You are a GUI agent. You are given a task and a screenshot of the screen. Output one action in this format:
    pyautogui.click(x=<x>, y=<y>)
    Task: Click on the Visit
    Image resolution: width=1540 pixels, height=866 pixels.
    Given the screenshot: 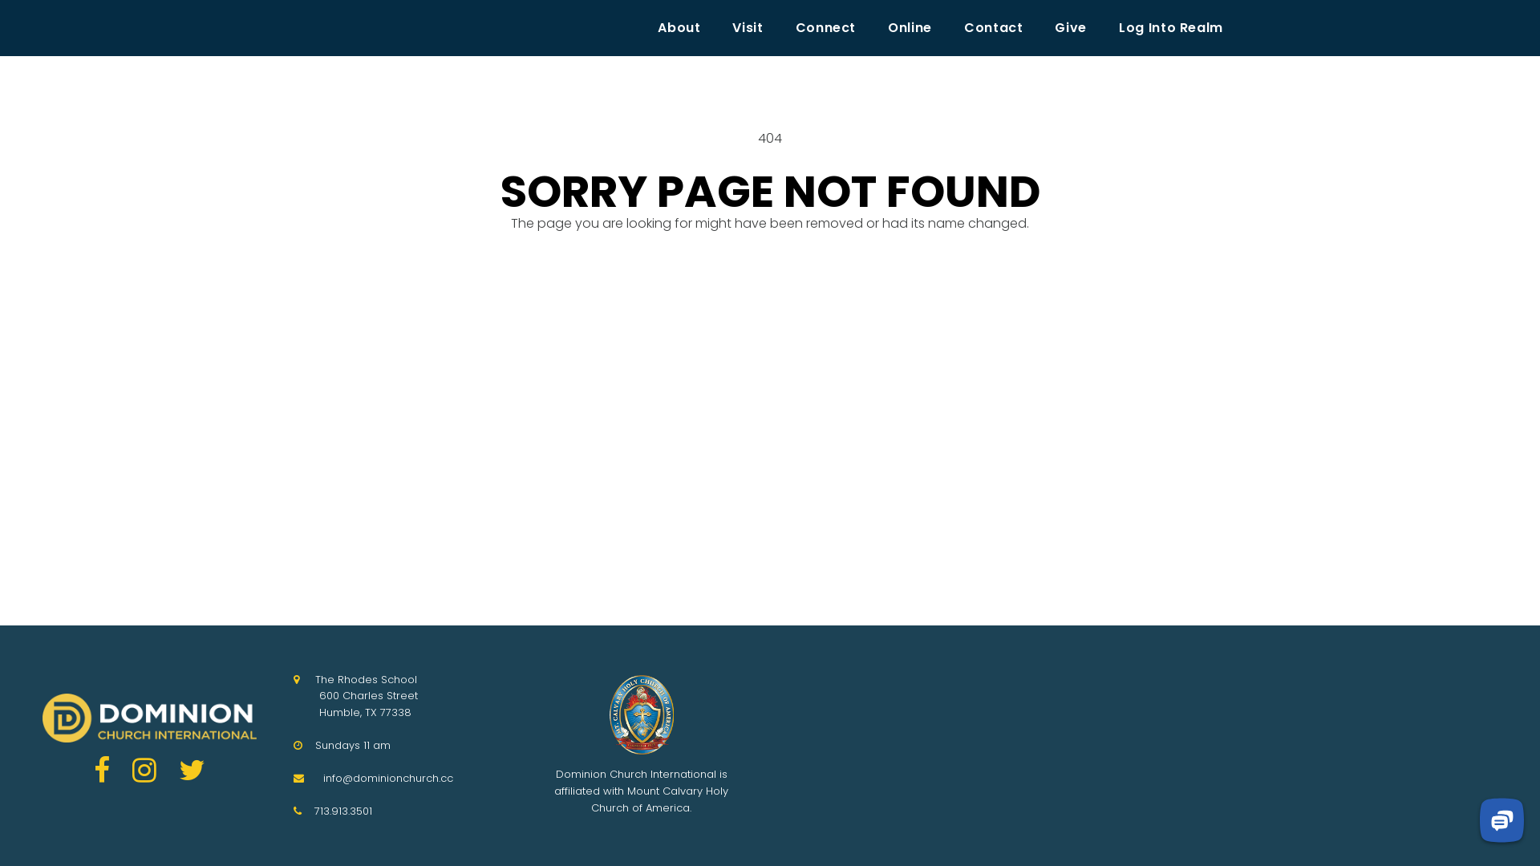 What is the action you would take?
    pyautogui.click(x=748, y=28)
    